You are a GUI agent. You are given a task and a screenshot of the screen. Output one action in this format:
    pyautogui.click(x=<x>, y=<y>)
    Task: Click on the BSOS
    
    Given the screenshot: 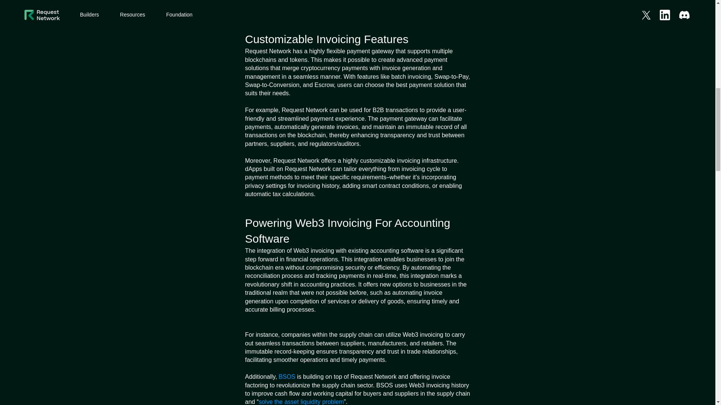 What is the action you would take?
    pyautogui.click(x=287, y=376)
    